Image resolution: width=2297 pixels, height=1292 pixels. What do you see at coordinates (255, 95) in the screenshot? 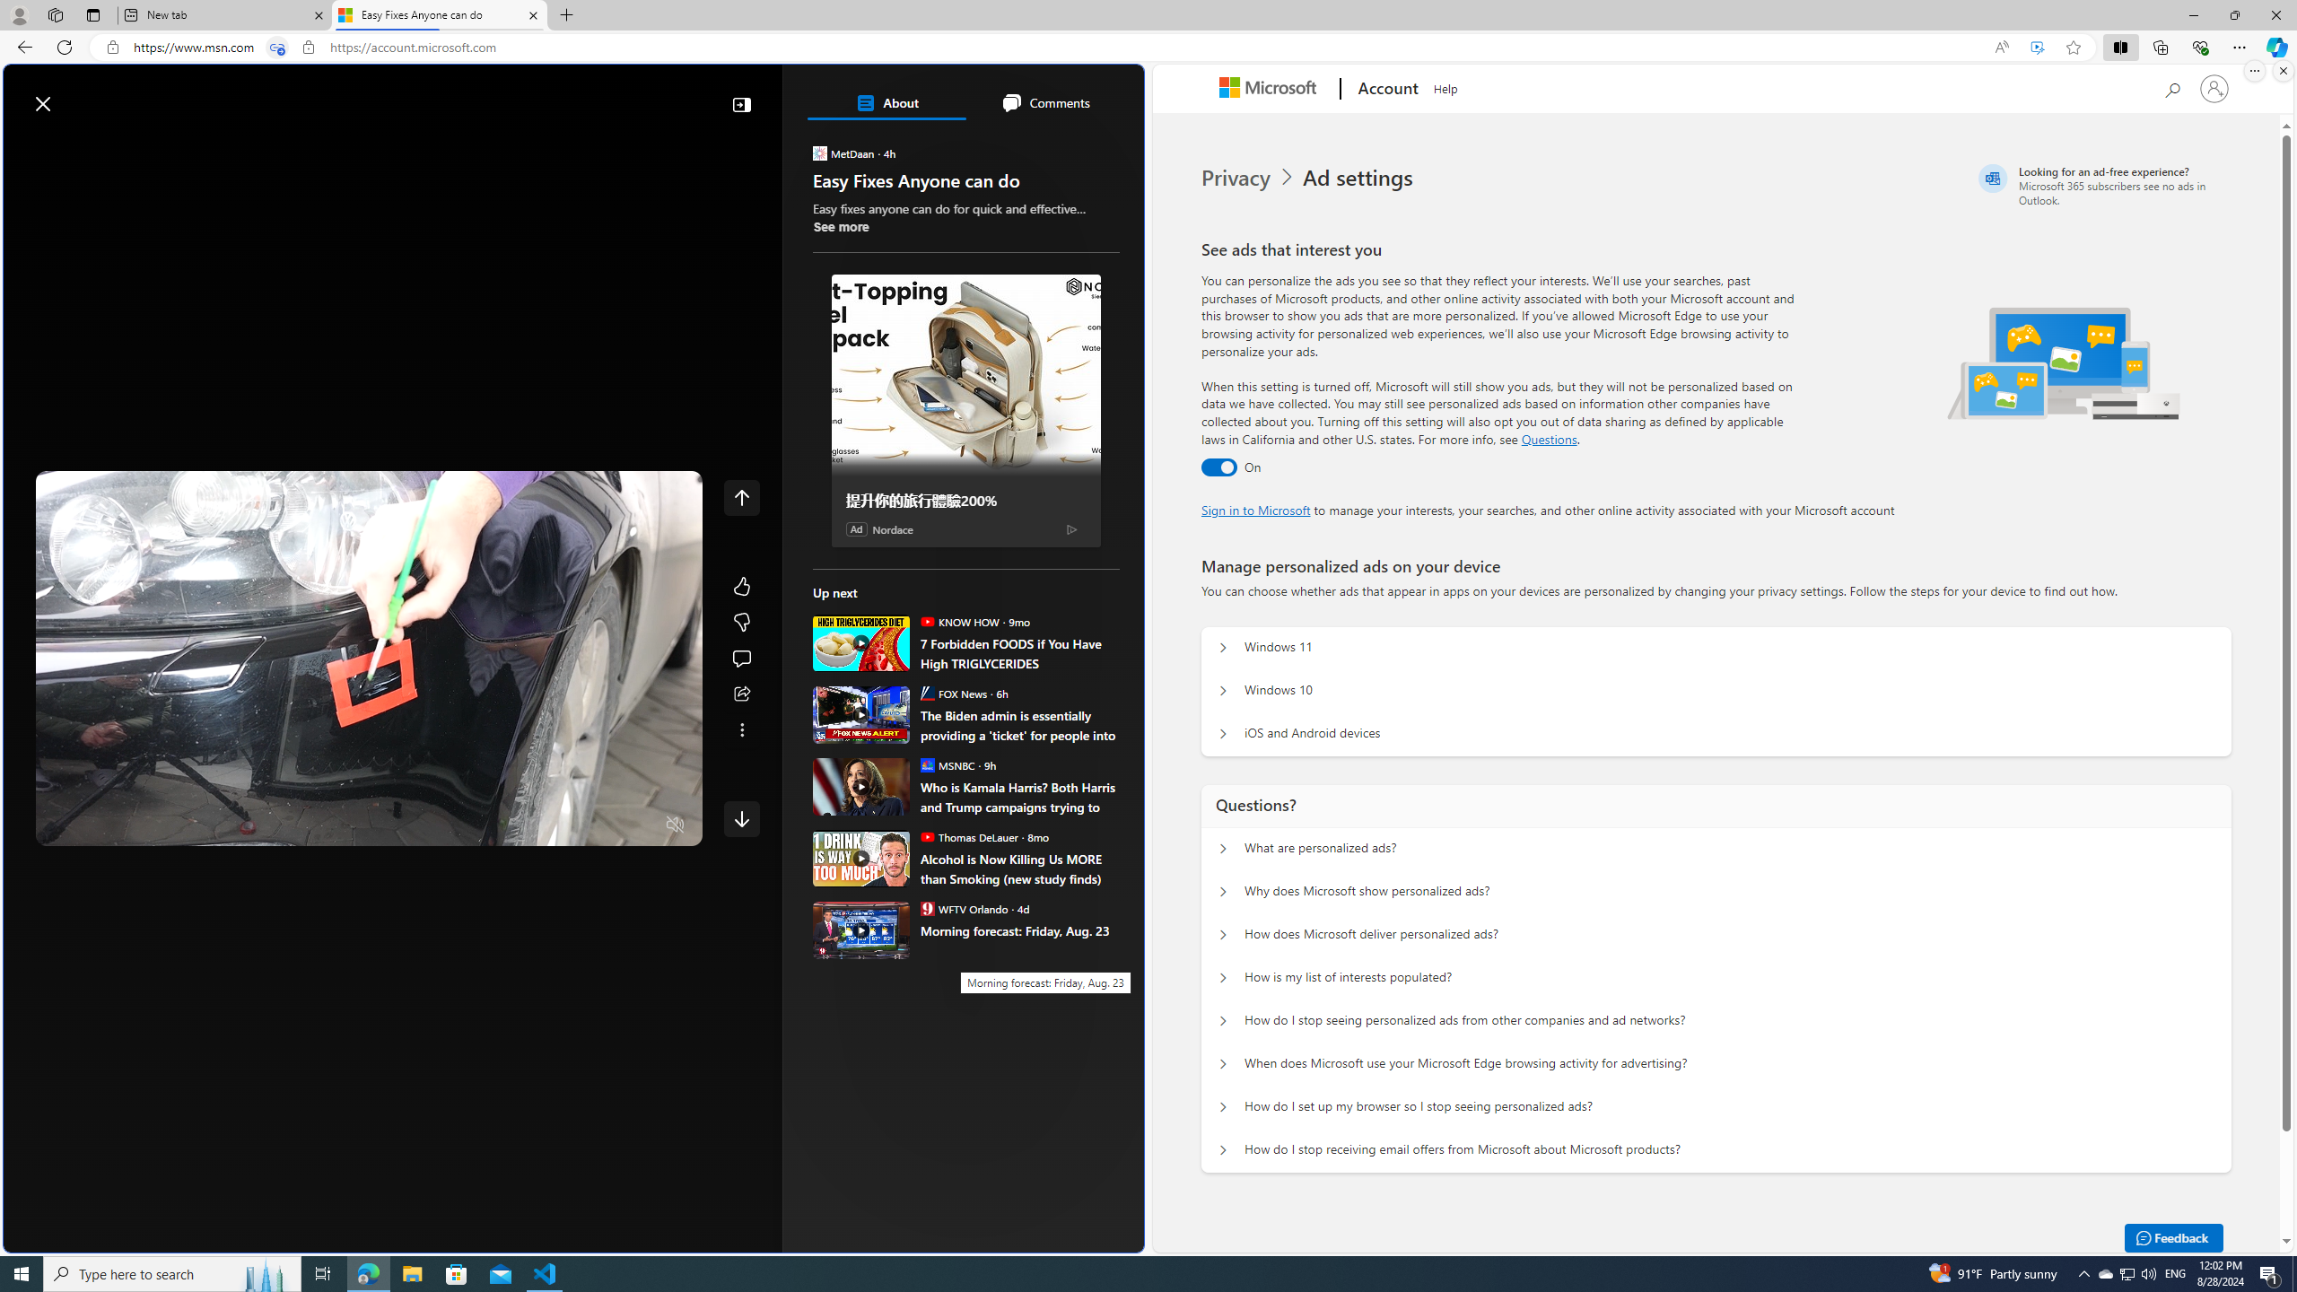
I see `Web search` at bounding box center [255, 95].